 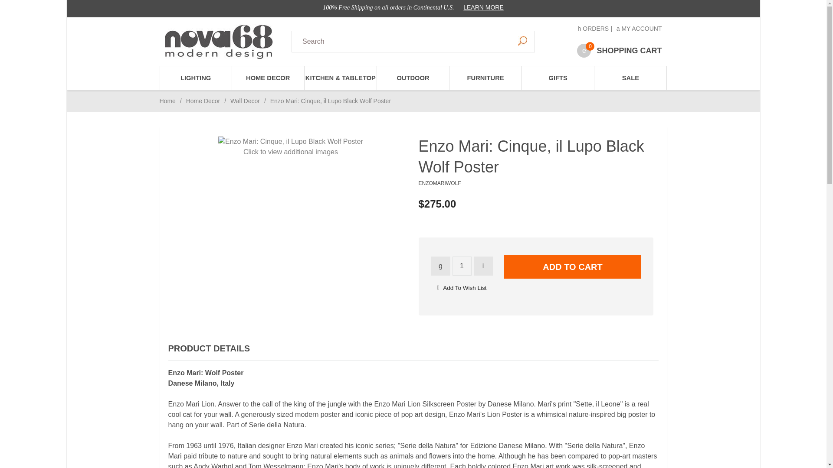 I want to click on Enzo Mari: Cinque, il Lupo Black Wolf Poster, so click(x=291, y=142).